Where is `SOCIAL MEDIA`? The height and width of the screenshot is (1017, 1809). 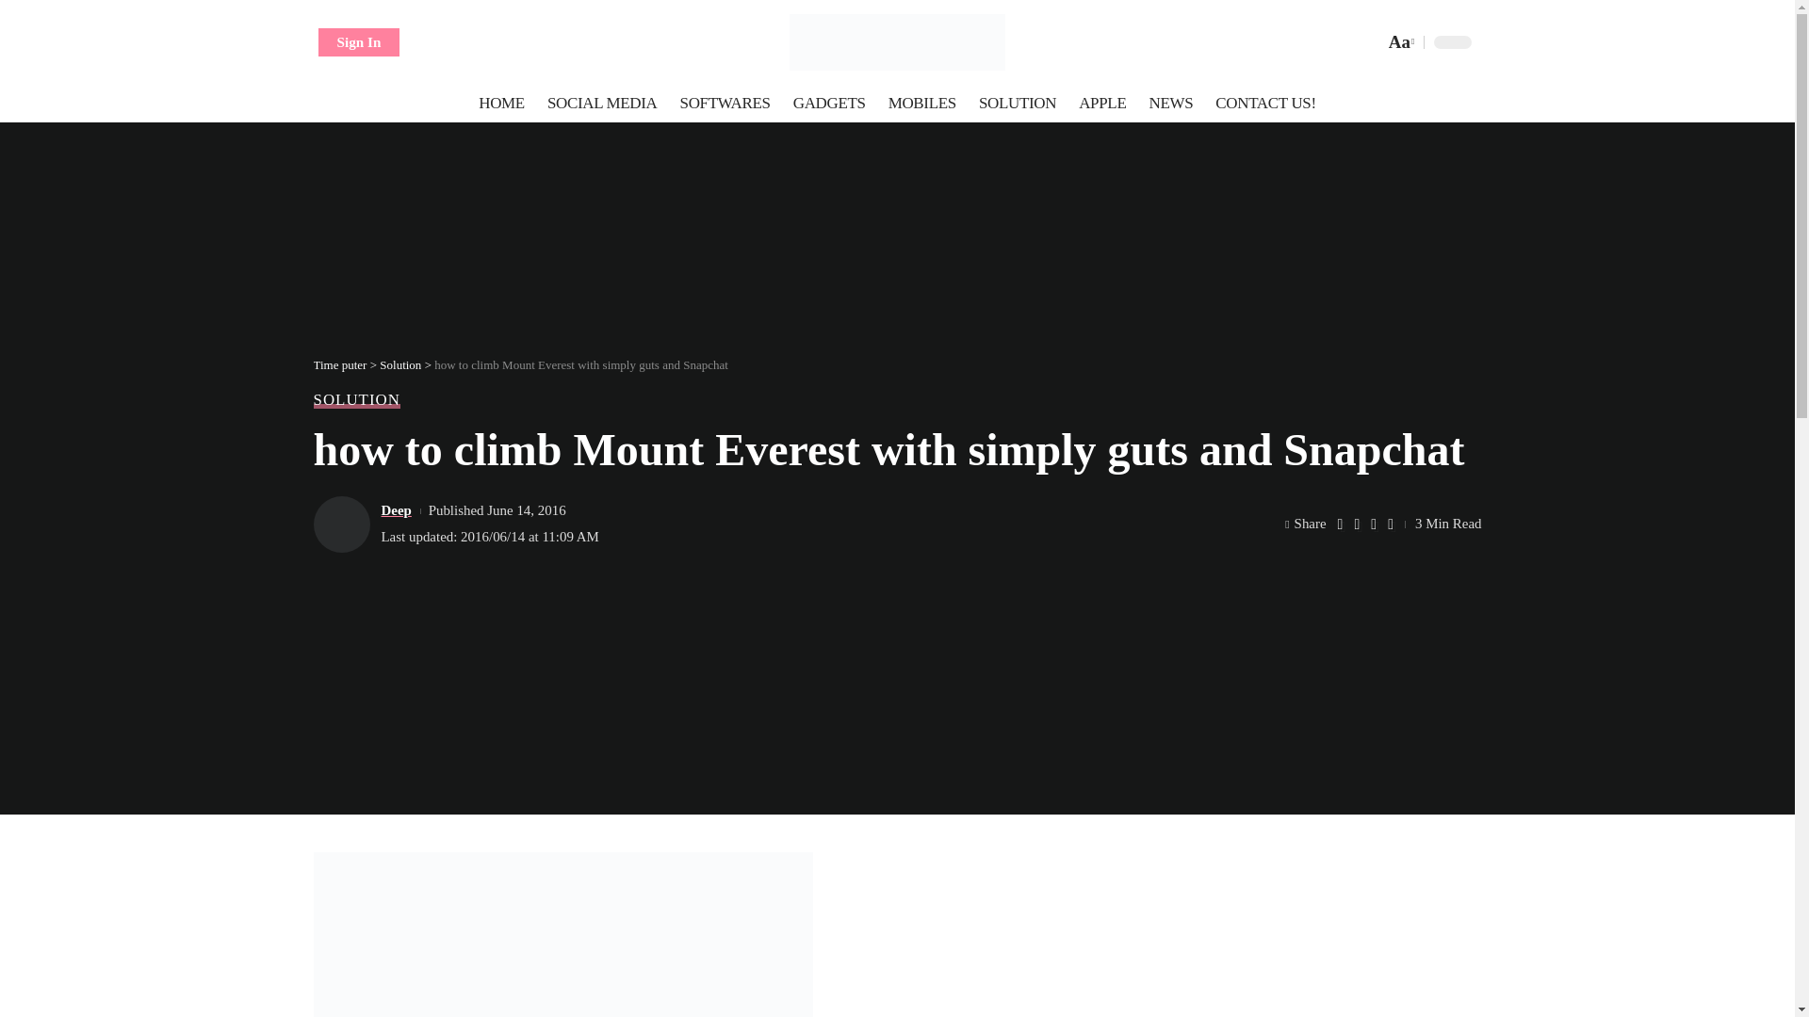
SOCIAL MEDIA is located at coordinates (602, 103).